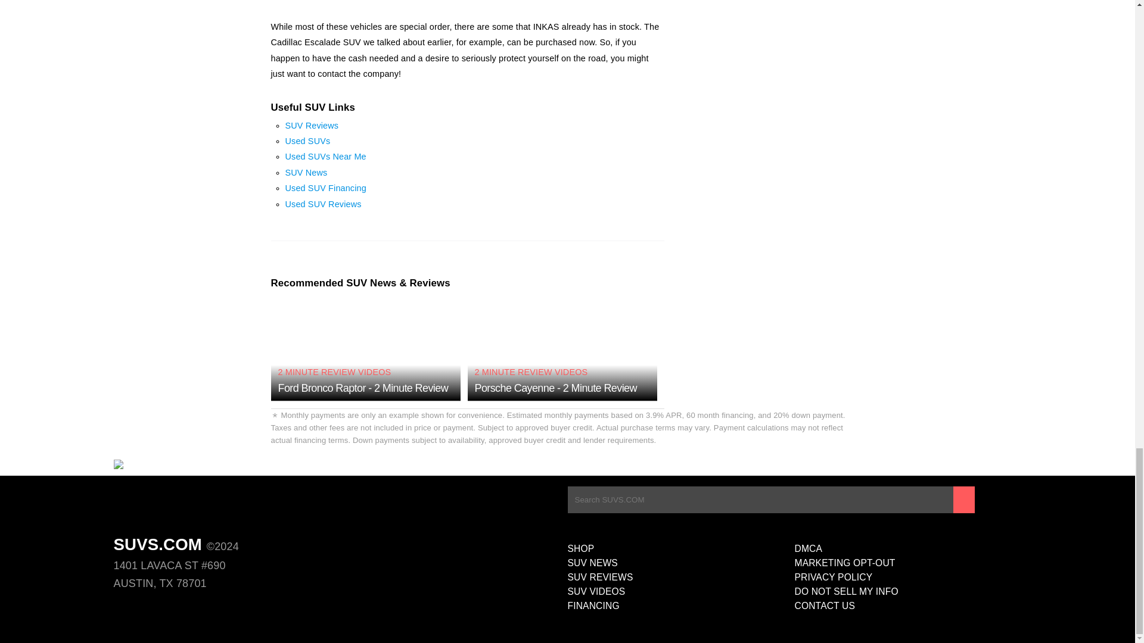  I want to click on Used SUVs Near Me, so click(325, 156).